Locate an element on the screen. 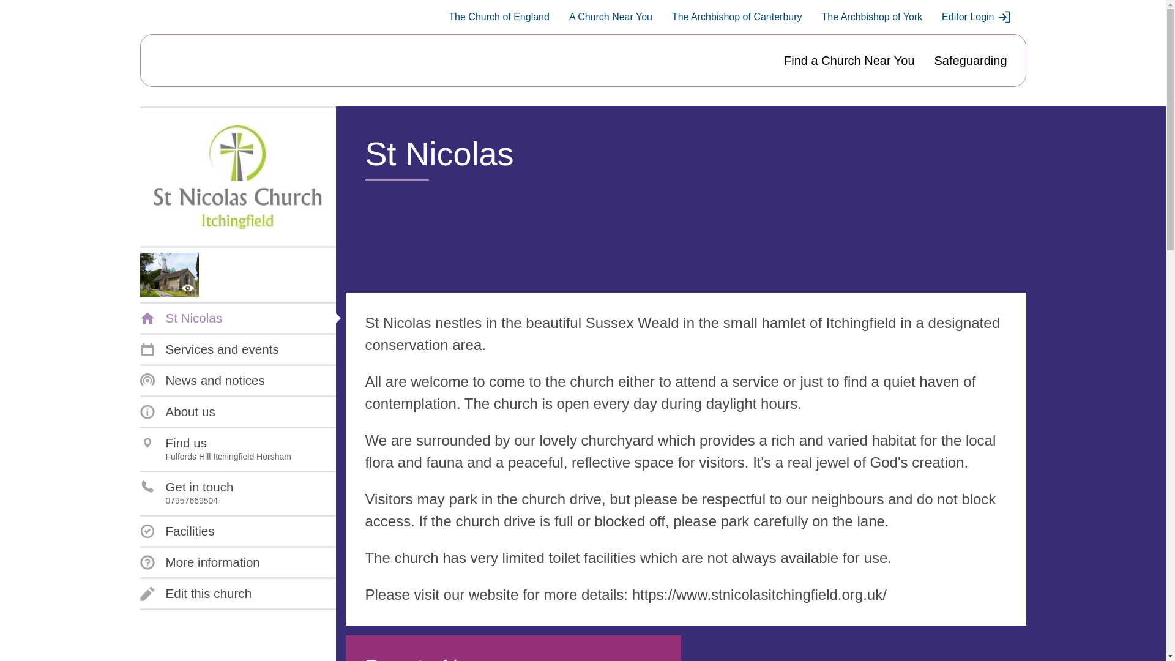  St Nicolas is located at coordinates (181, 318).